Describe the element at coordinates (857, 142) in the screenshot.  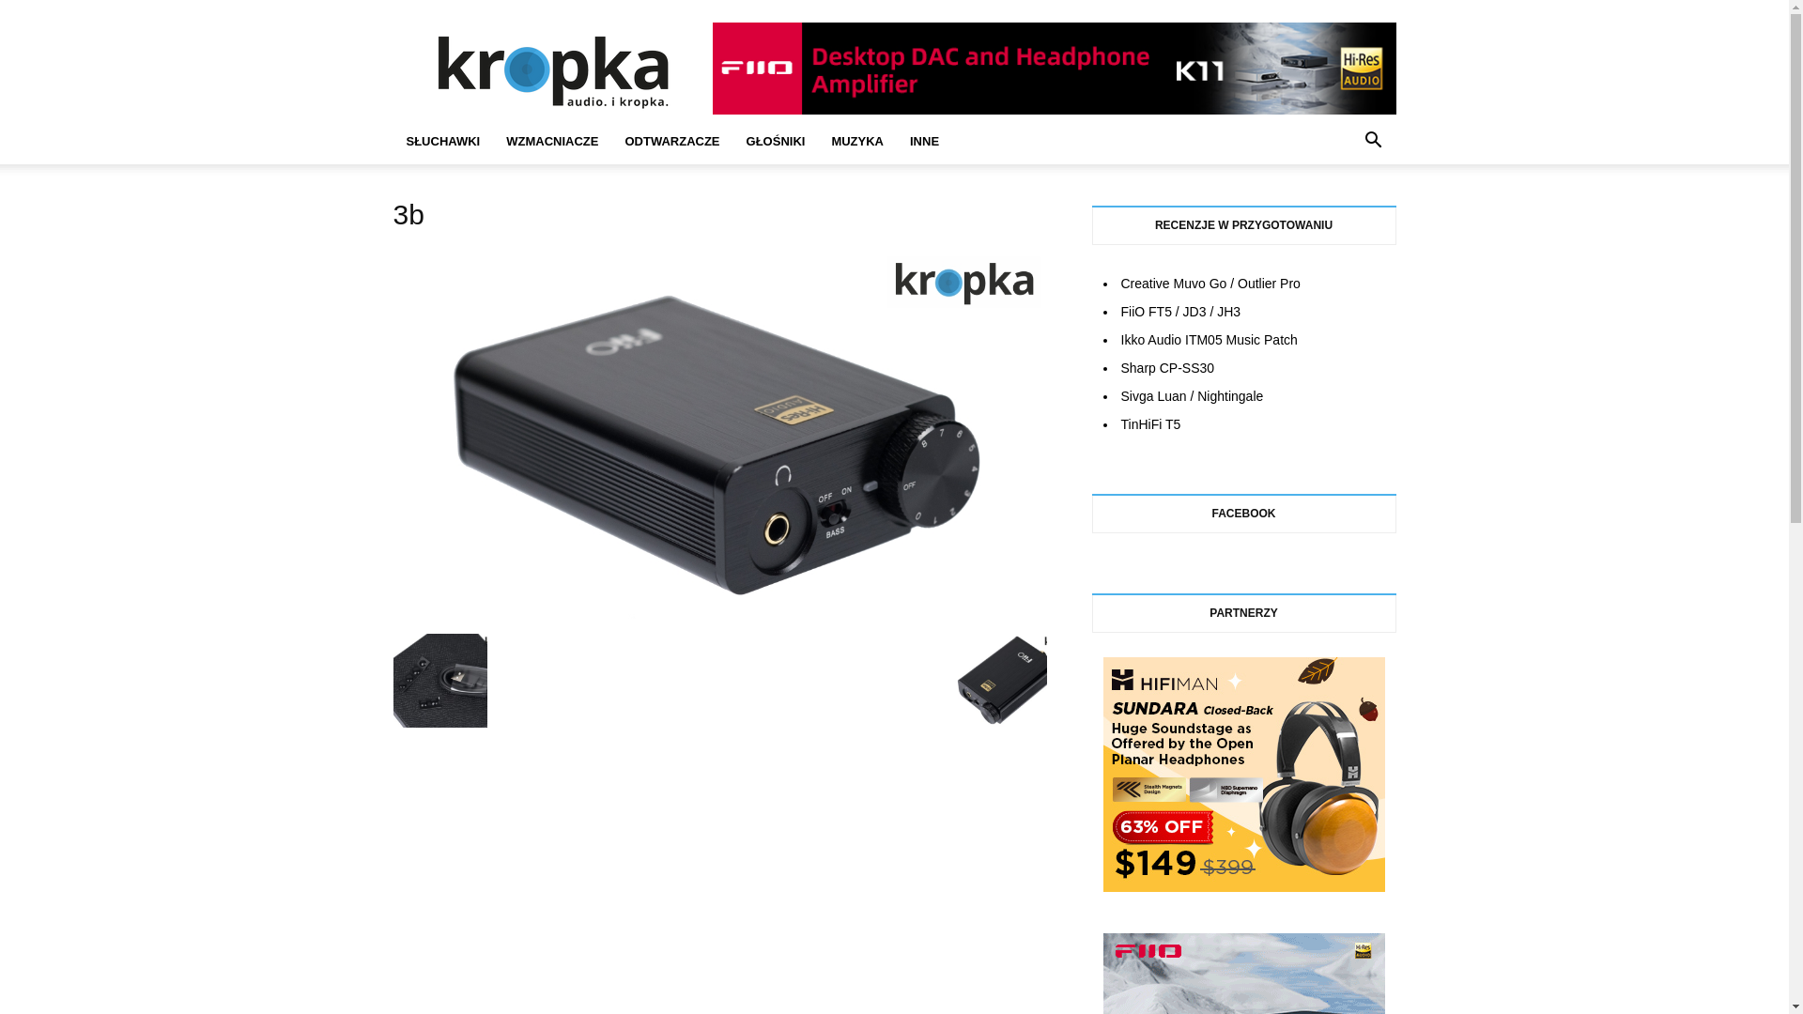
I see `MUZYKA` at that location.